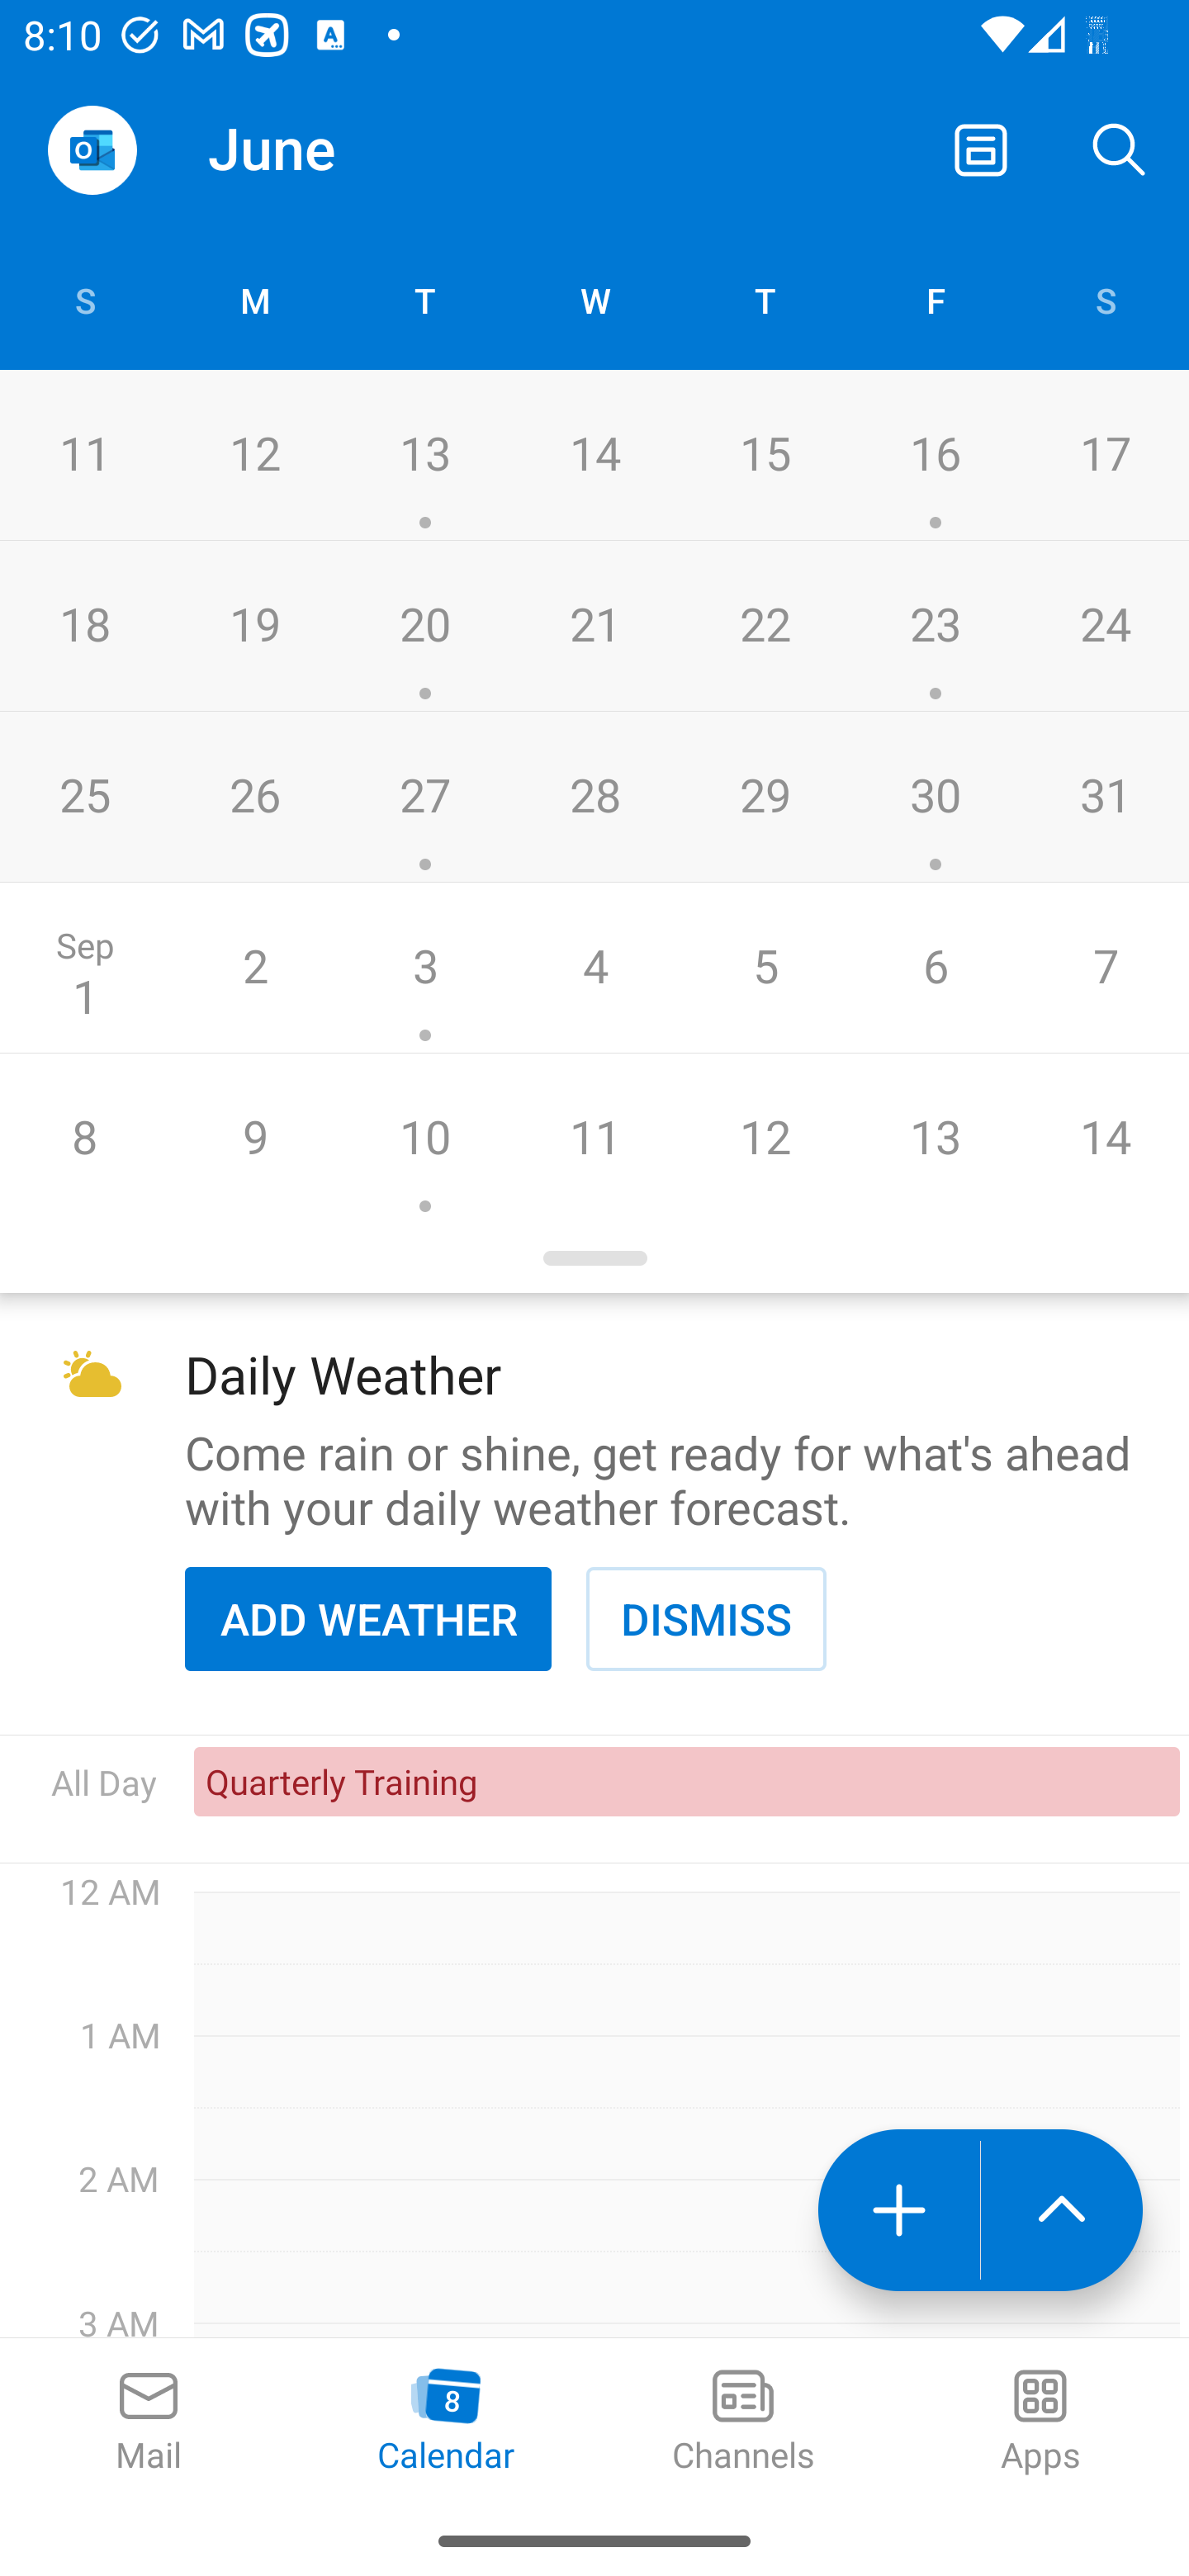 The image size is (1189, 2576). What do you see at coordinates (254, 796) in the screenshot?
I see `26 Monday, August 26` at bounding box center [254, 796].